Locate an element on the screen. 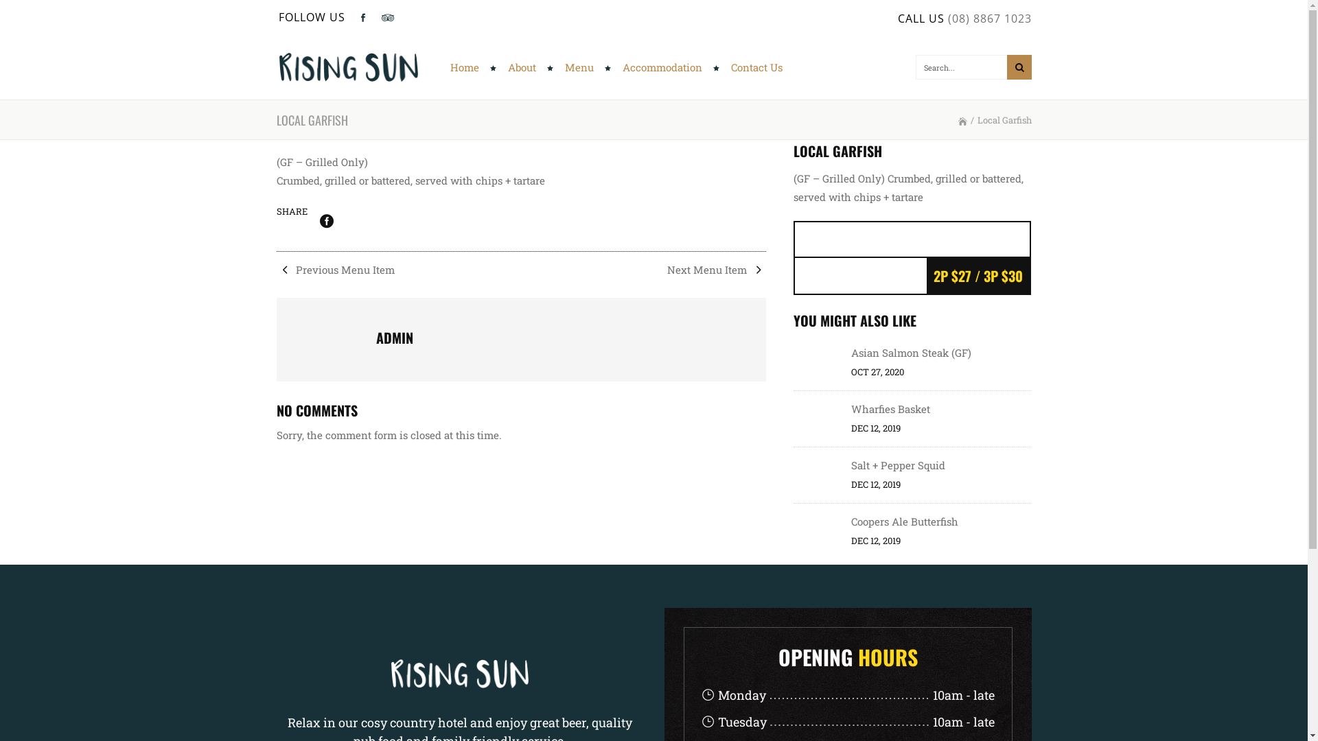  Coopers Ale Butterfish is located at coordinates (905, 521).